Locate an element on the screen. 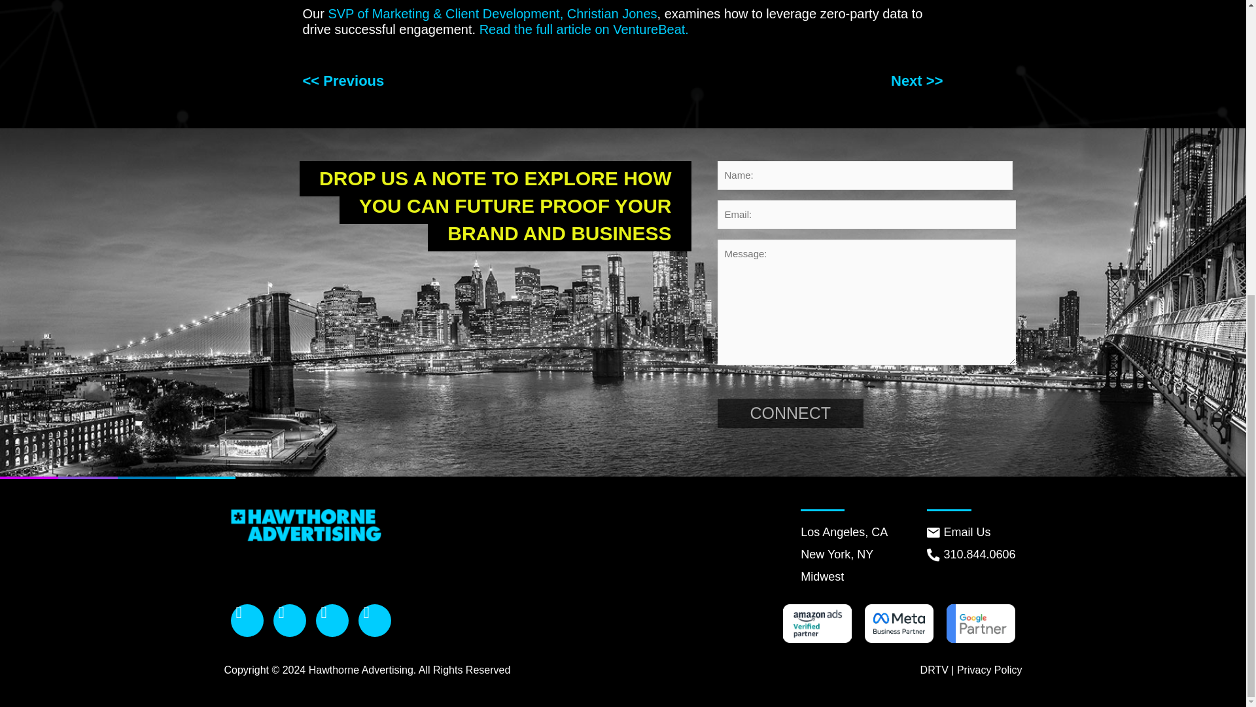 The image size is (1256, 707). Privacy Policy is located at coordinates (989, 670).